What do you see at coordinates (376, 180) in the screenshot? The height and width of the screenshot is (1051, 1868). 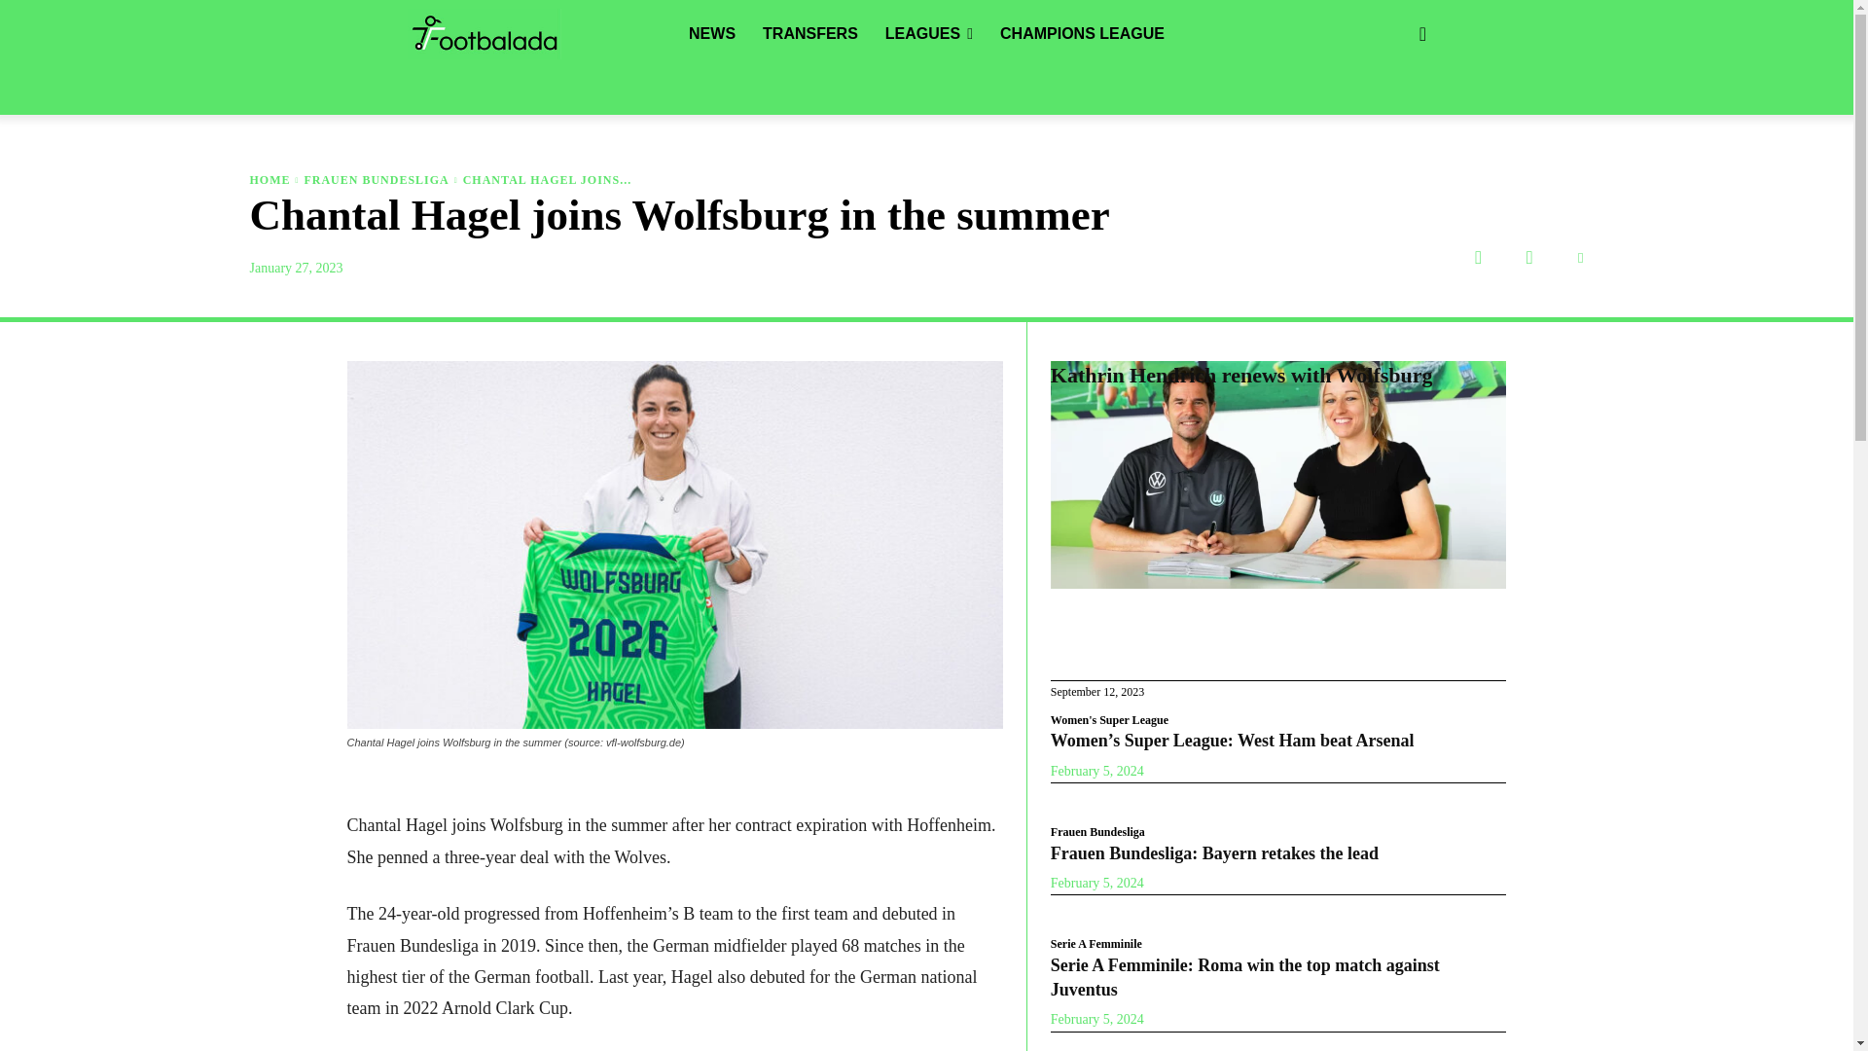 I see `View all posts in Frauen Bundesliga` at bounding box center [376, 180].